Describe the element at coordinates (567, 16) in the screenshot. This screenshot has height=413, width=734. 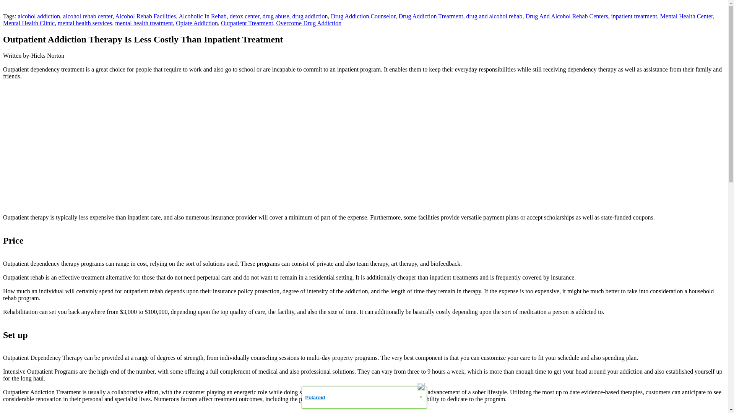
I see `Drug And Alcohol Rehab Centers` at that location.